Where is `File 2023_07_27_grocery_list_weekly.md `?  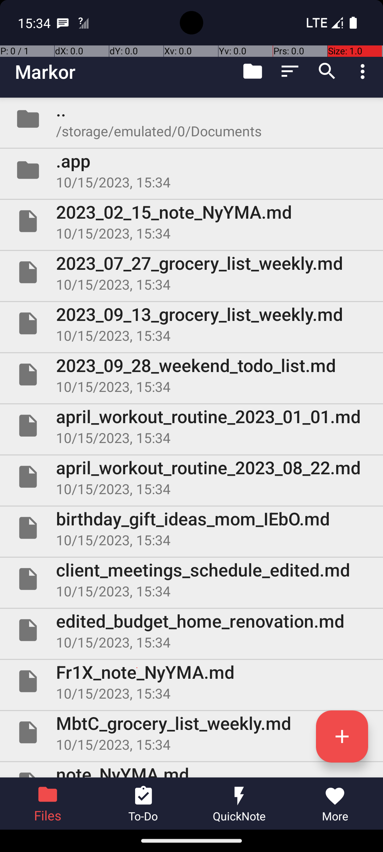 File 2023_07_27_grocery_list_weekly.md  is located at coordinates (191, 272).